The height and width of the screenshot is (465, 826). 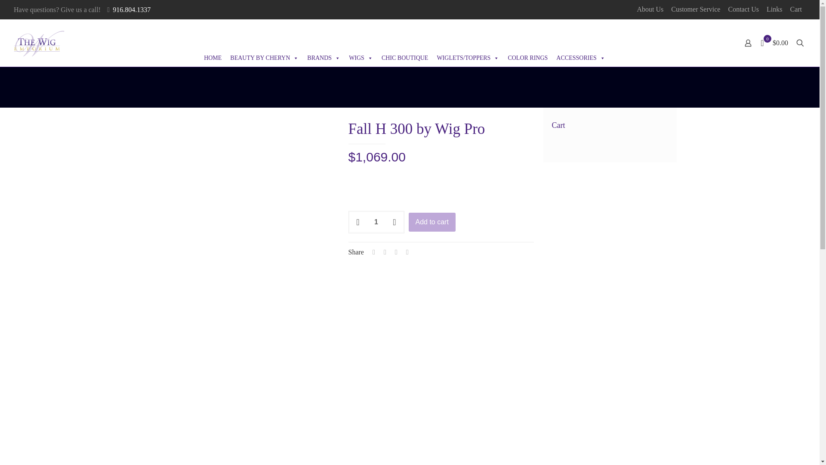 What do you see at coordinates (796, 9) in the screenshot?
I see `Cart` at bounding box center [796, 9].